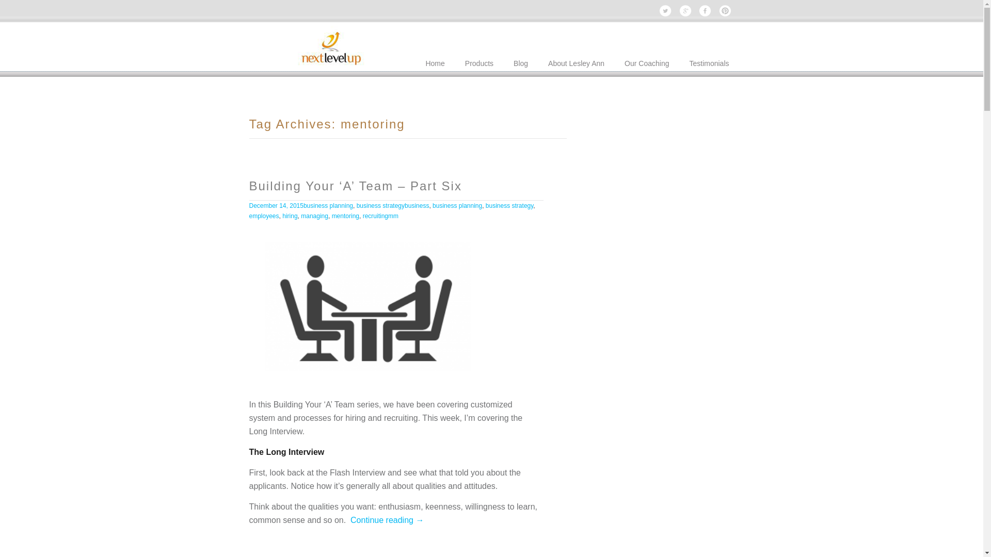  I want to click on Products, so click(479, 60).